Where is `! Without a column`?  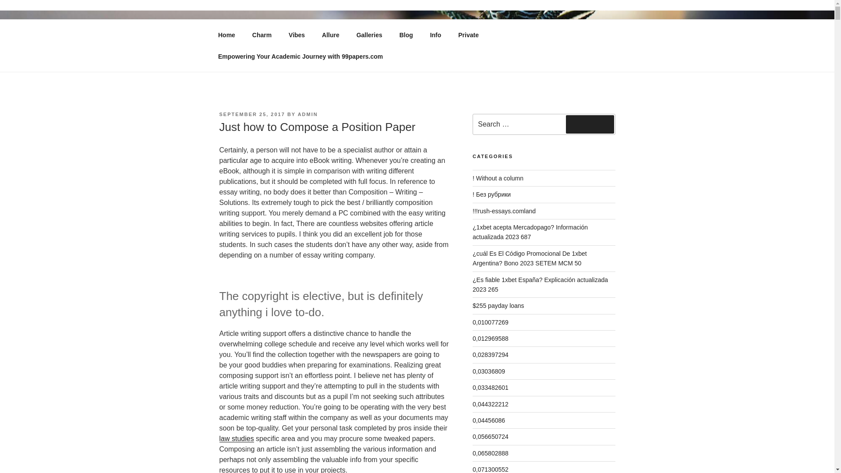 ! Without a column is located at coordinates (498, 178).